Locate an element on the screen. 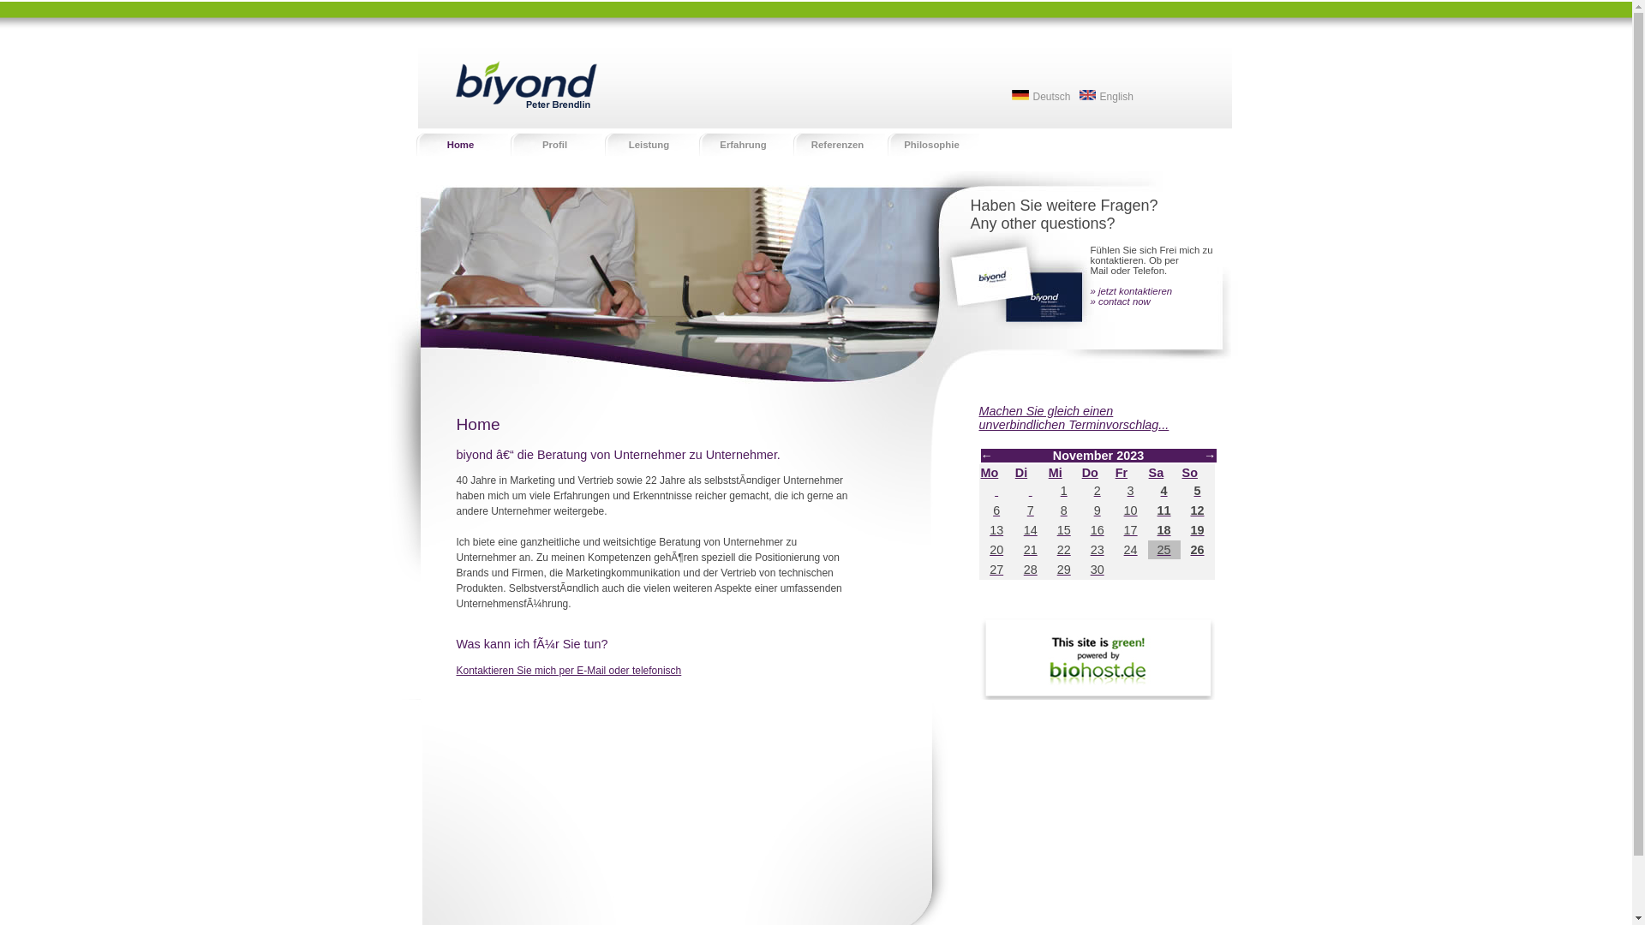 Image resolution: width=1645 pixels, height=925 pixels. 11 is located at coordinates (1164, 510).